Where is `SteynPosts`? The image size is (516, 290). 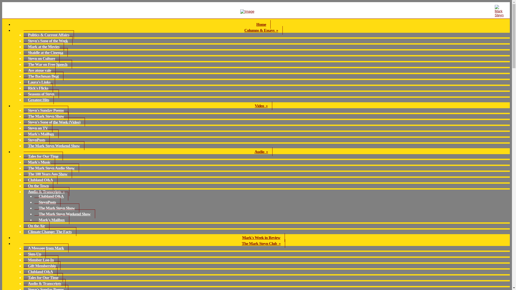 SteynPosts is located at coordinates (37, 140).